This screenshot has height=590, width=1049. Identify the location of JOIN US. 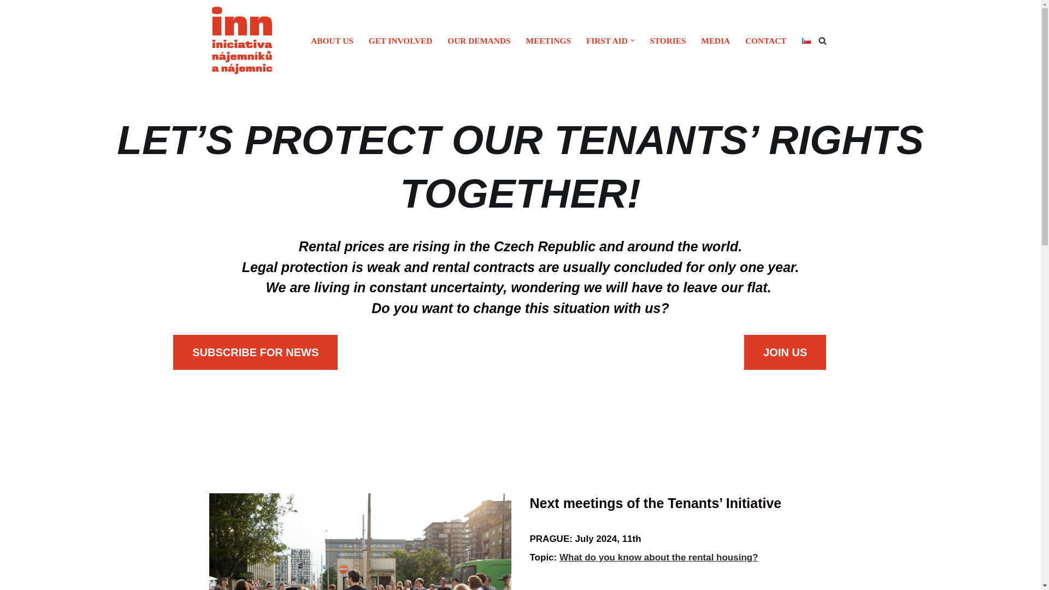
(785, 352).